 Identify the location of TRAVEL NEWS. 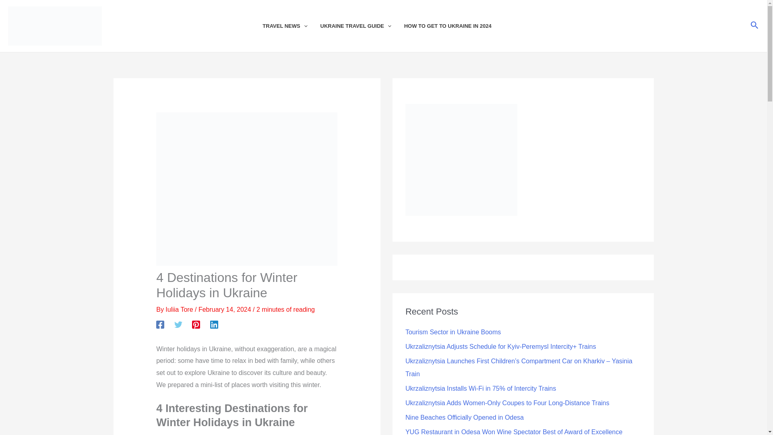
(291, 26).